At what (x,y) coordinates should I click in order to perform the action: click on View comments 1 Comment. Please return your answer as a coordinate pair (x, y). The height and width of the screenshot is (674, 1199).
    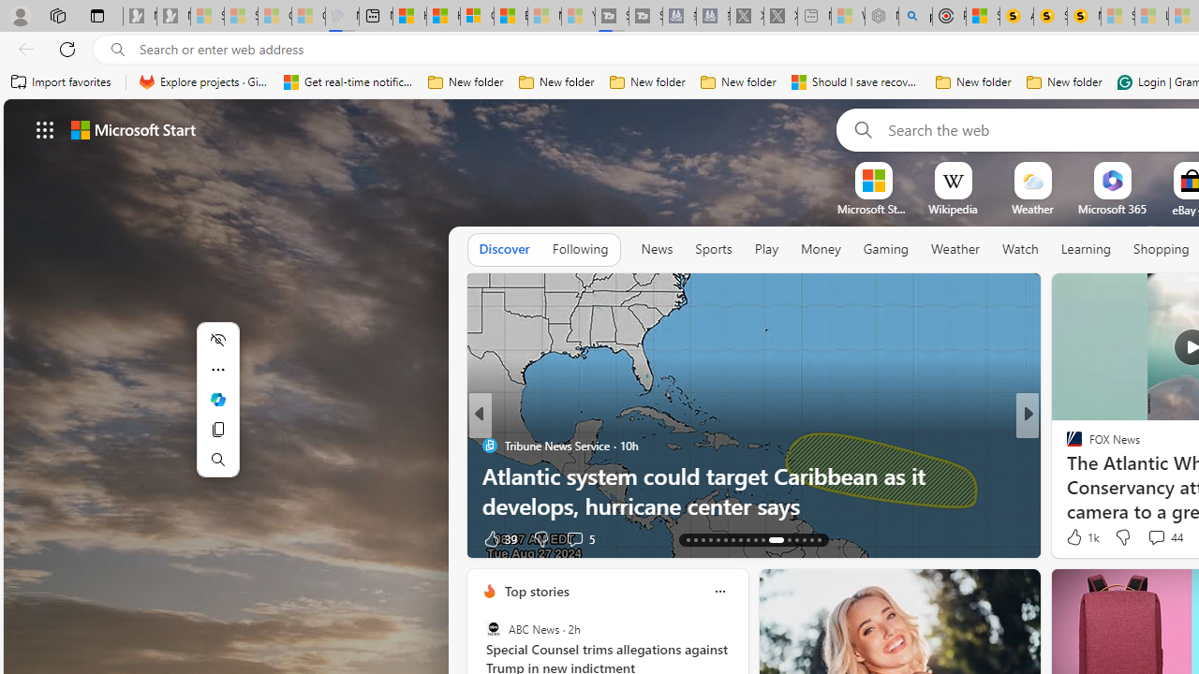
    Looking at the image, I should click on (1162, 537).